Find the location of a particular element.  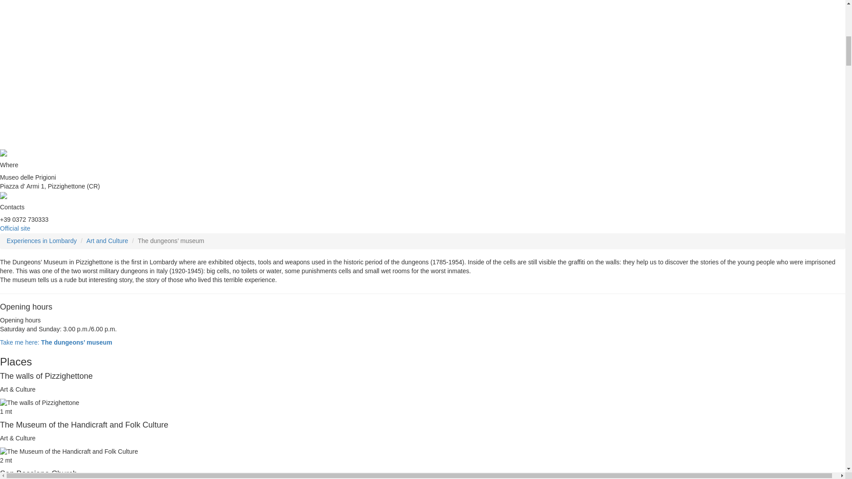

Art and Culture is located at coordinates (107, 240).